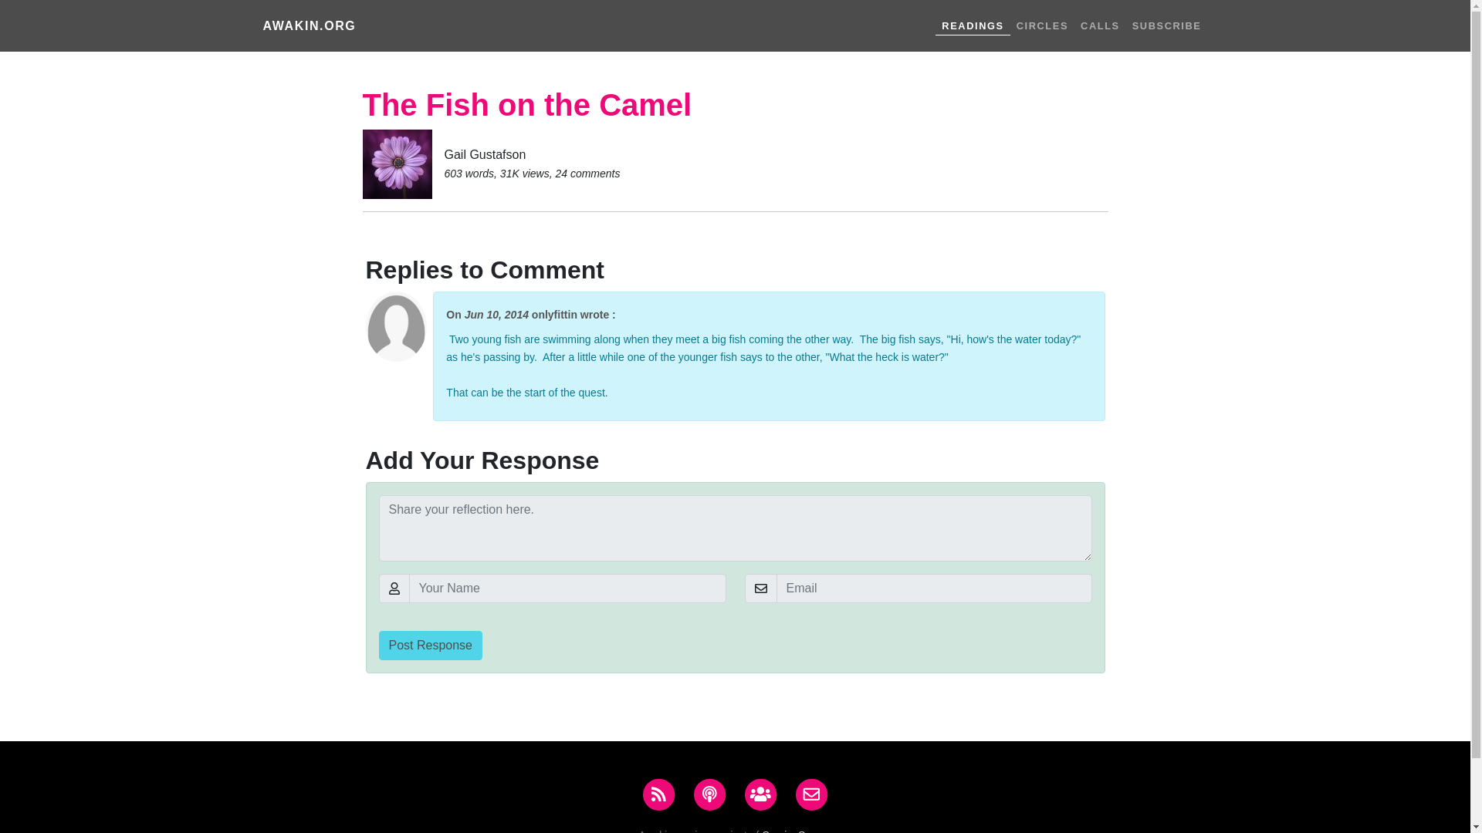 This screenshot has height=833, width=1482. Describe the element at coordinates (309, 26) in the screenshot. I see `AWAKIN.ORG` at that location.